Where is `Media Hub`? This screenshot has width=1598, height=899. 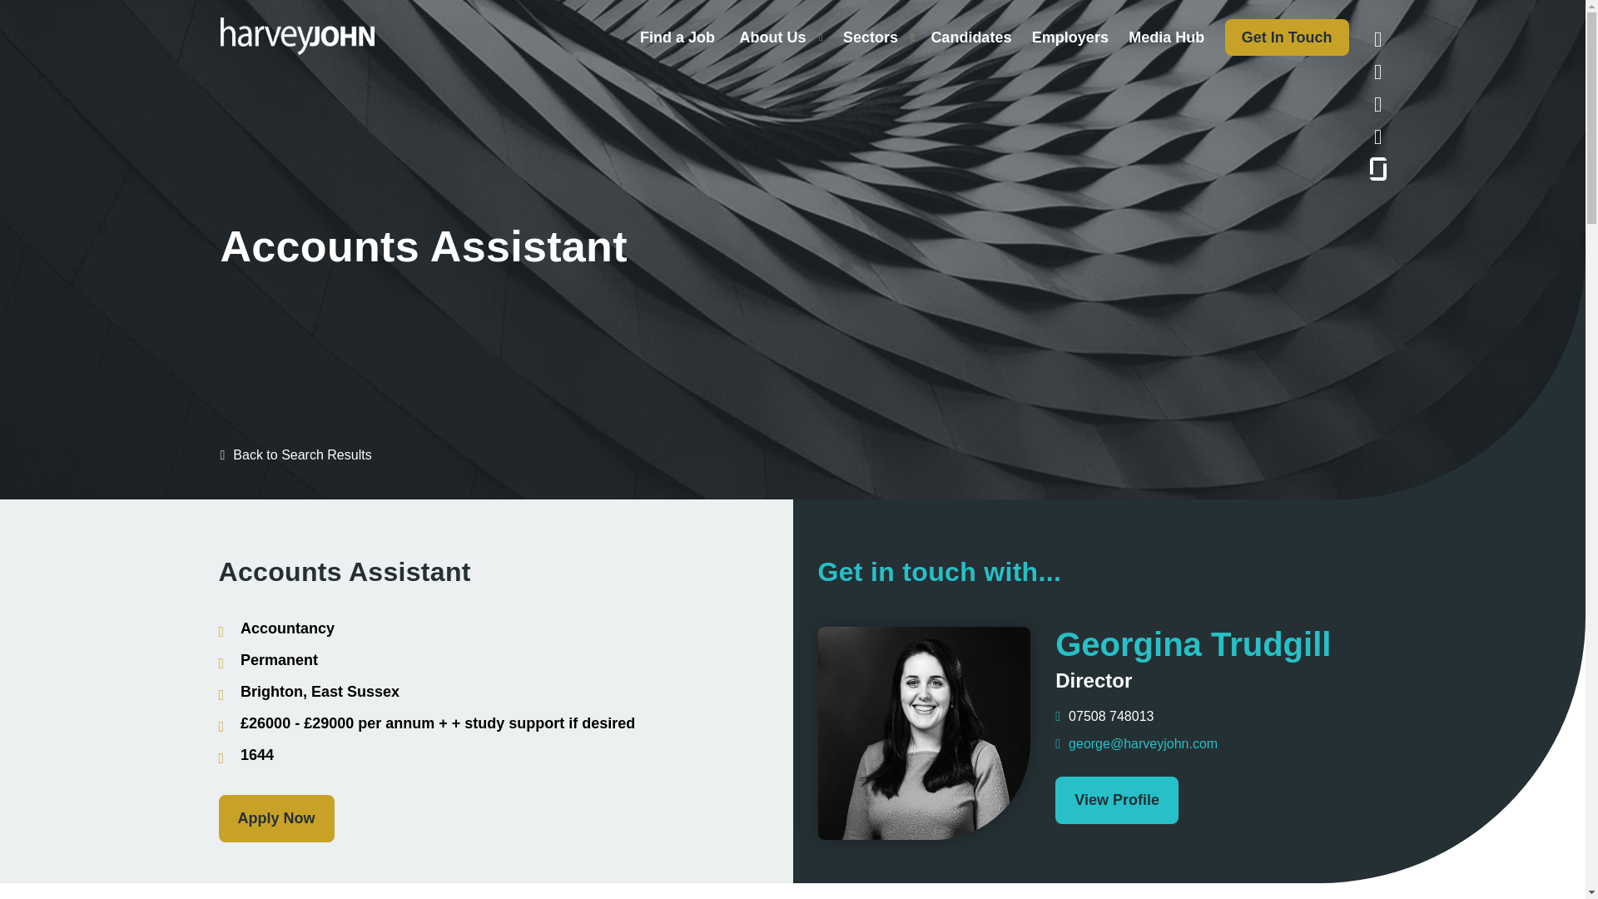 Media Hub is located at coordinates (1166, 37).